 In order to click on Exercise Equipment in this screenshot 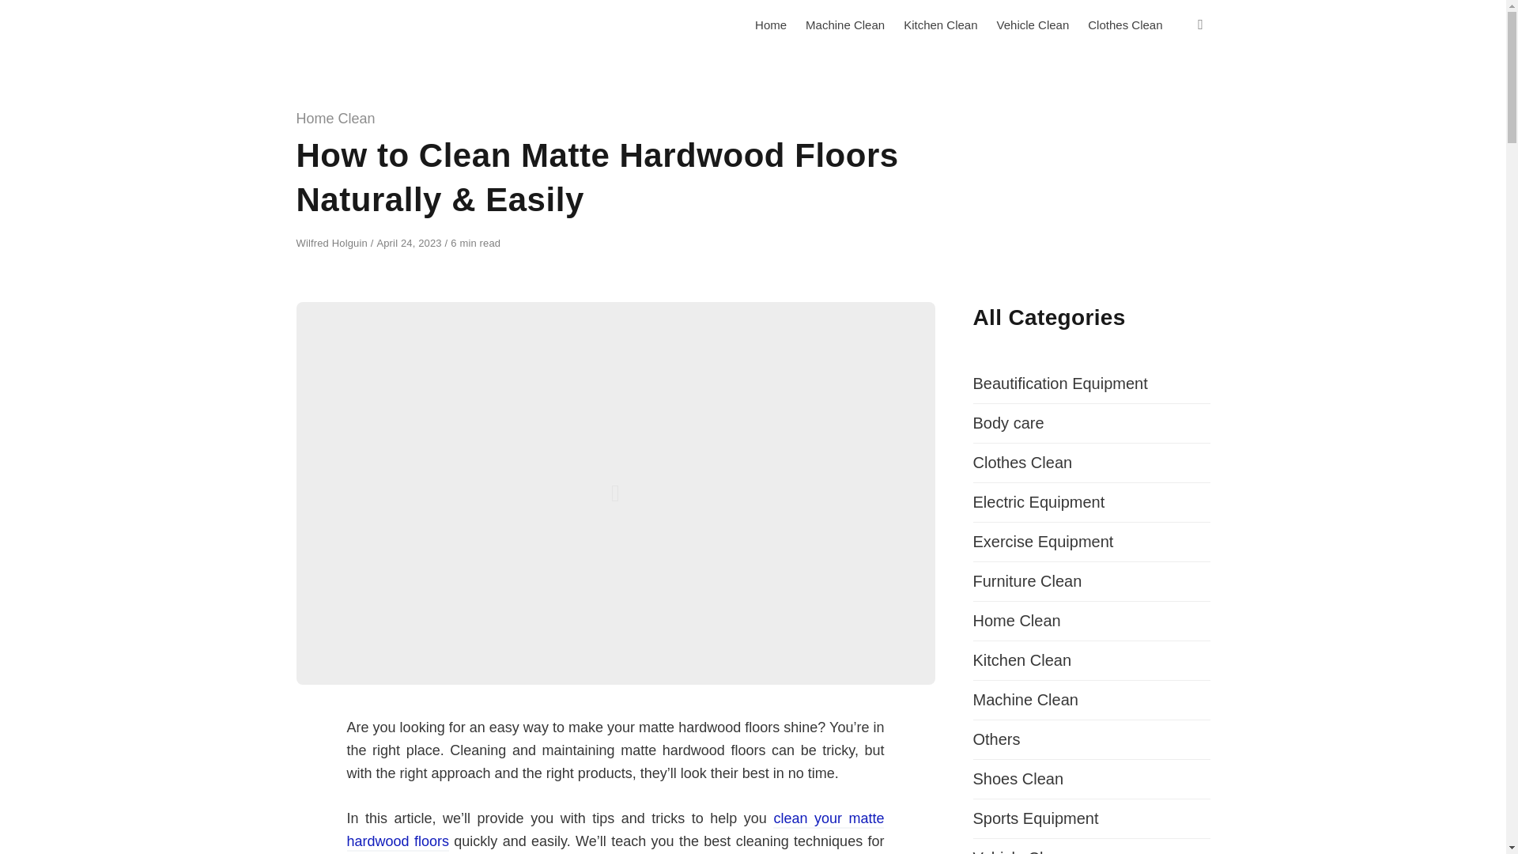, I will do `click(1042, 541)`.